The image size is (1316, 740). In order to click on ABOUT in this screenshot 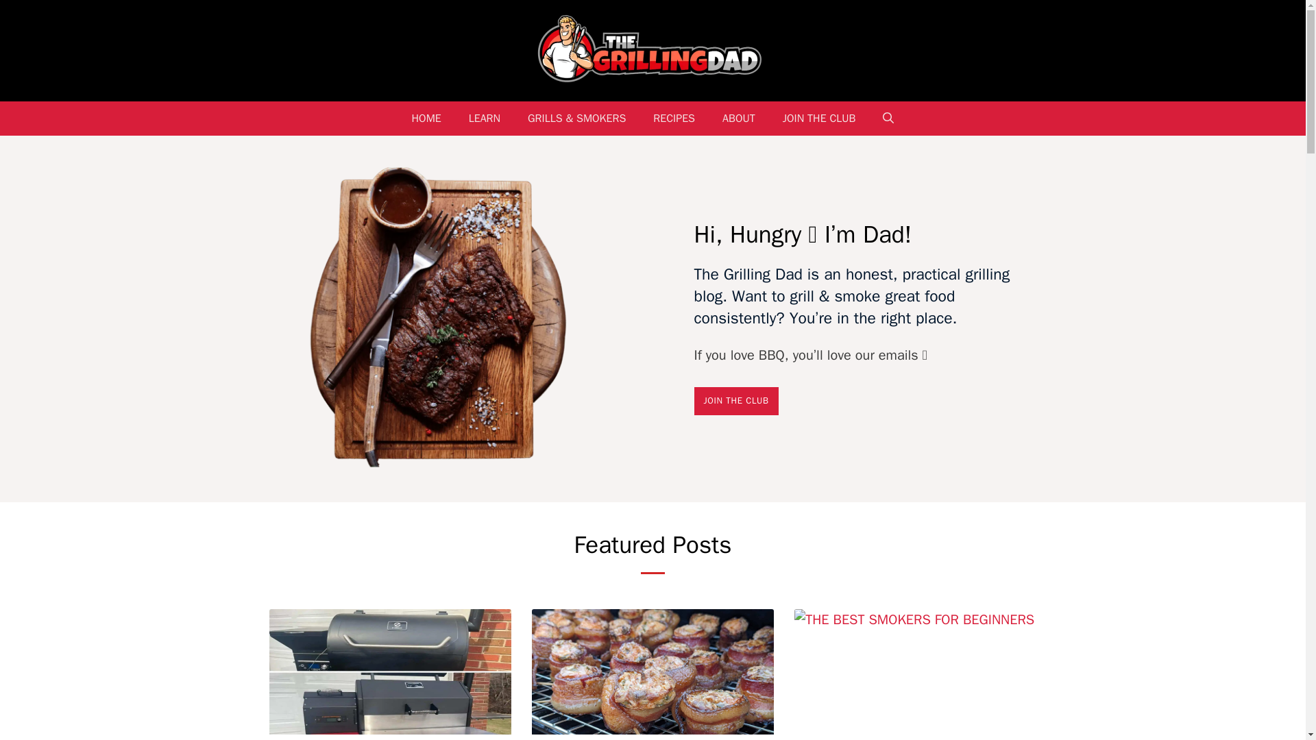, I will do `click(739, 118)`.